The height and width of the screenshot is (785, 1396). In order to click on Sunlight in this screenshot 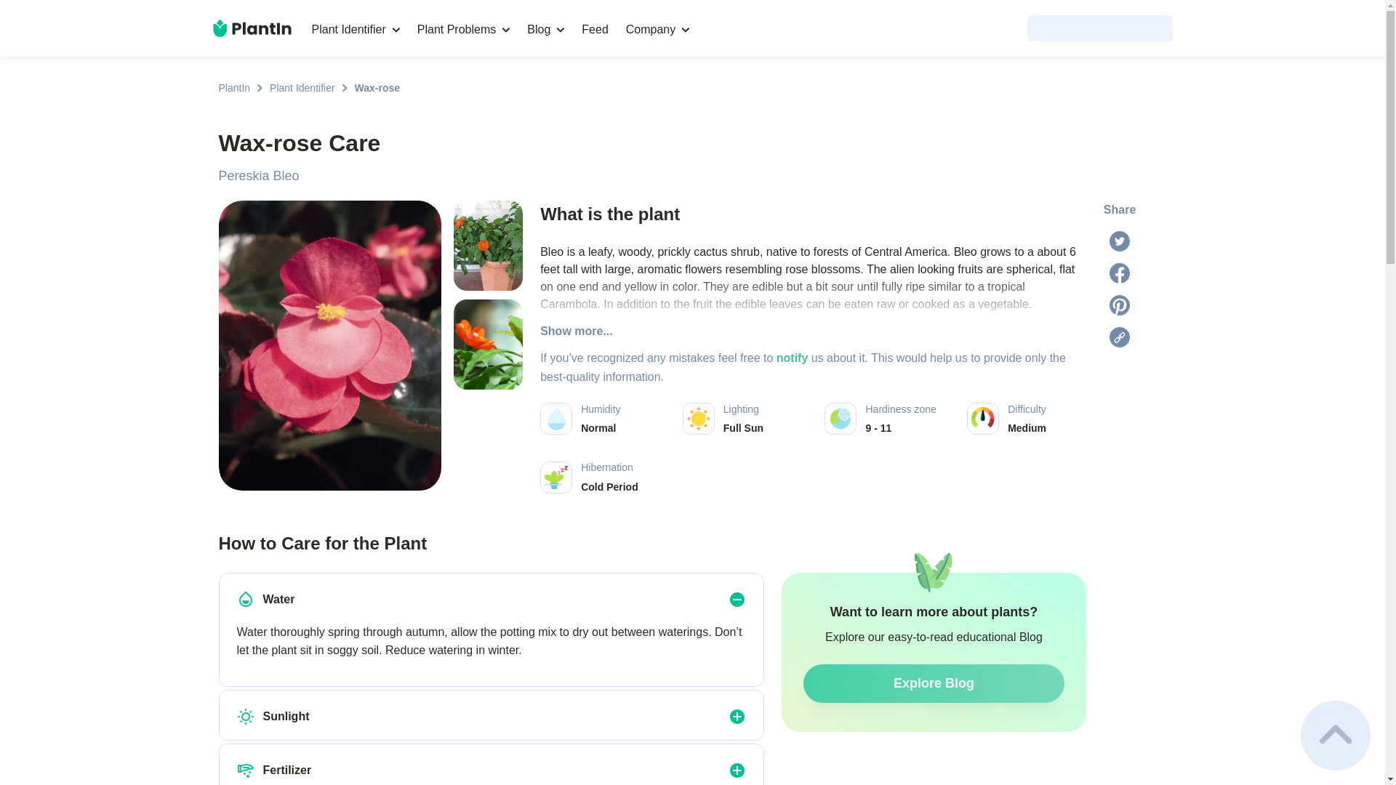, I will do `click(246, 717)`.